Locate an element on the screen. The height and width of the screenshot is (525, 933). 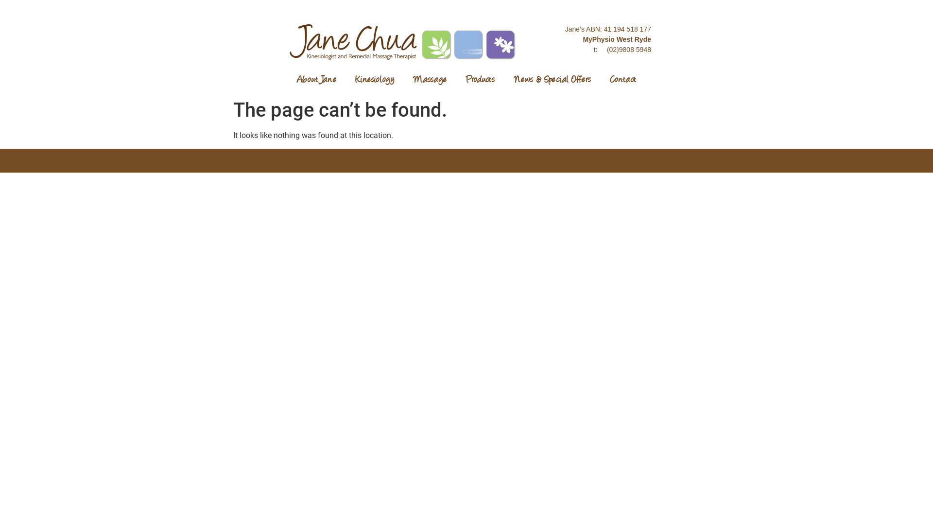
Contact is located at coordinates (623, 81).